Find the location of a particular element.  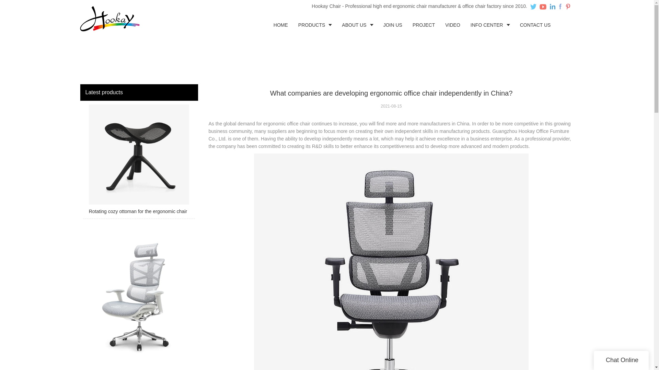

PROJECT is located at coordinates (424, 25).